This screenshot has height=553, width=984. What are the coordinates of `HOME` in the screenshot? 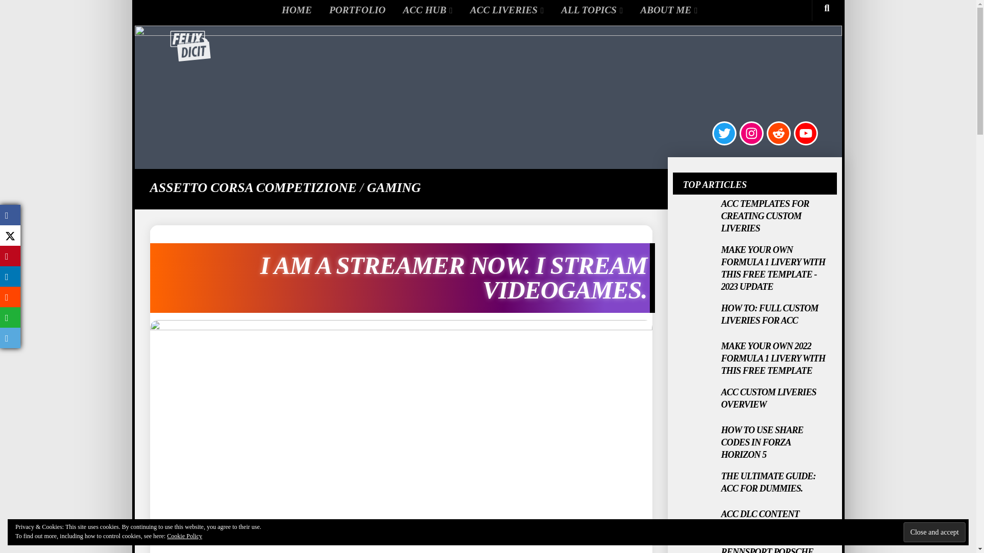 It's located at (295, 10).